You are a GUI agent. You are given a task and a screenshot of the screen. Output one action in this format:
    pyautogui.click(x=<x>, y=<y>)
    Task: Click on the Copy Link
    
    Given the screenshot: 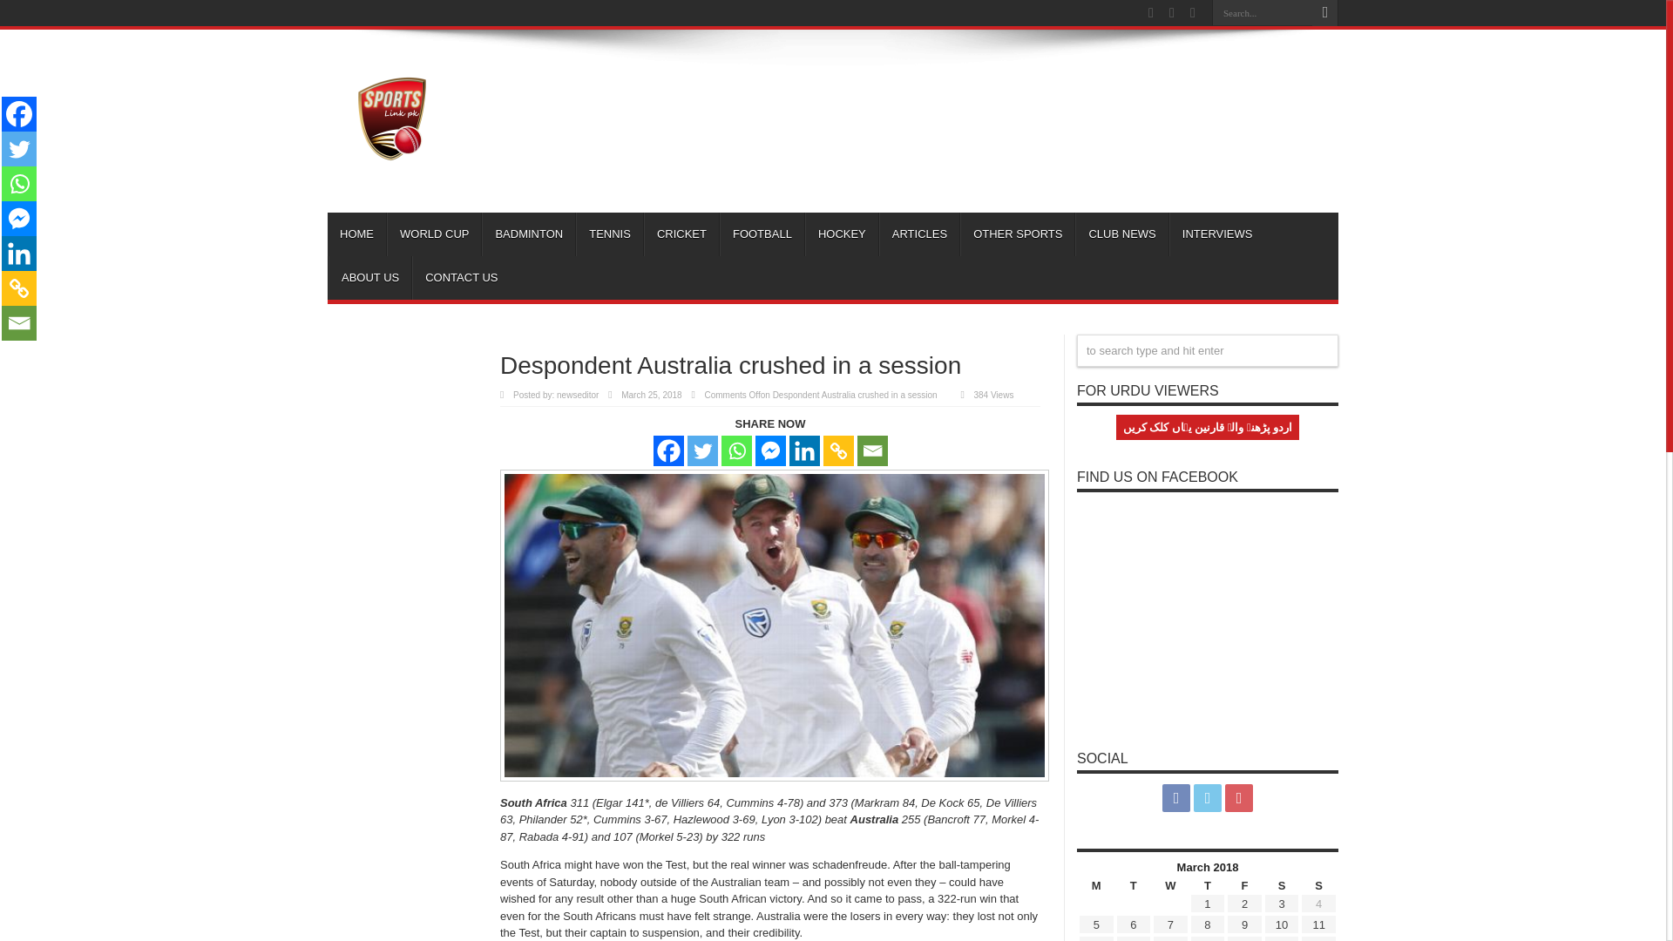 What is the action you would take?
    pyautogui.click(x=19, y=288)
    